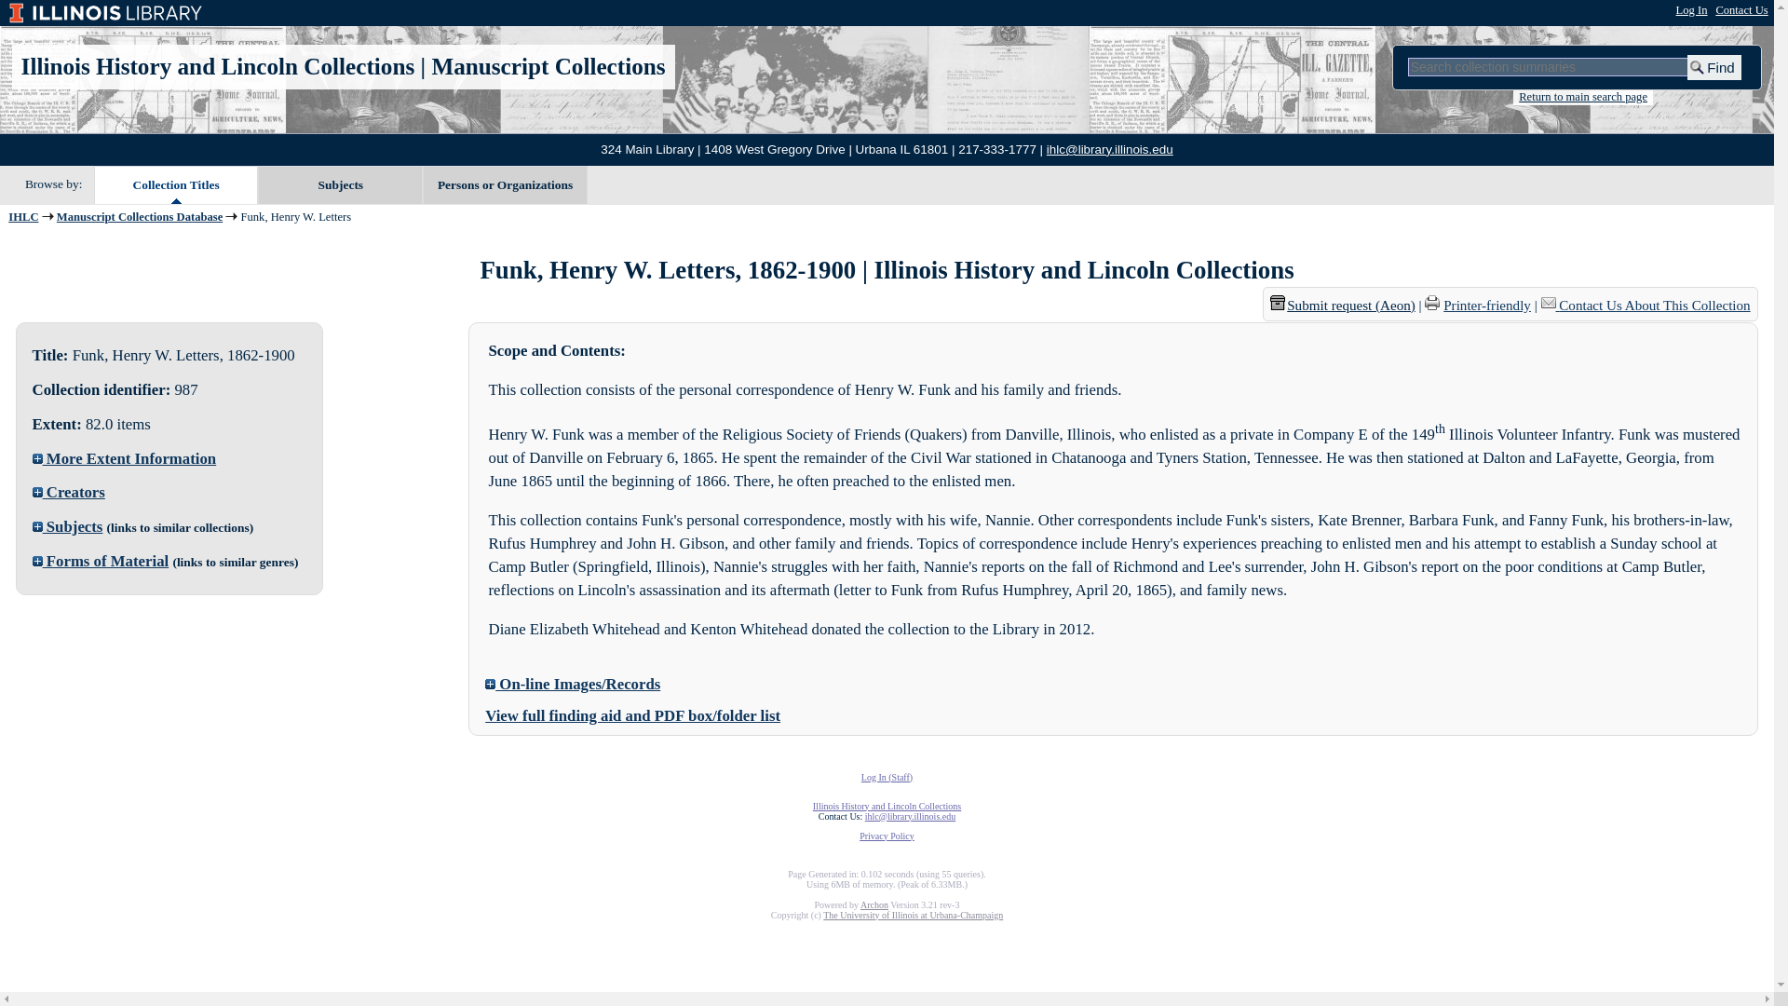 This screenshot has height=1006, width=1788. Describe the element at coordinates (1714, 67) in the screenshot. I see `Find` at that location.